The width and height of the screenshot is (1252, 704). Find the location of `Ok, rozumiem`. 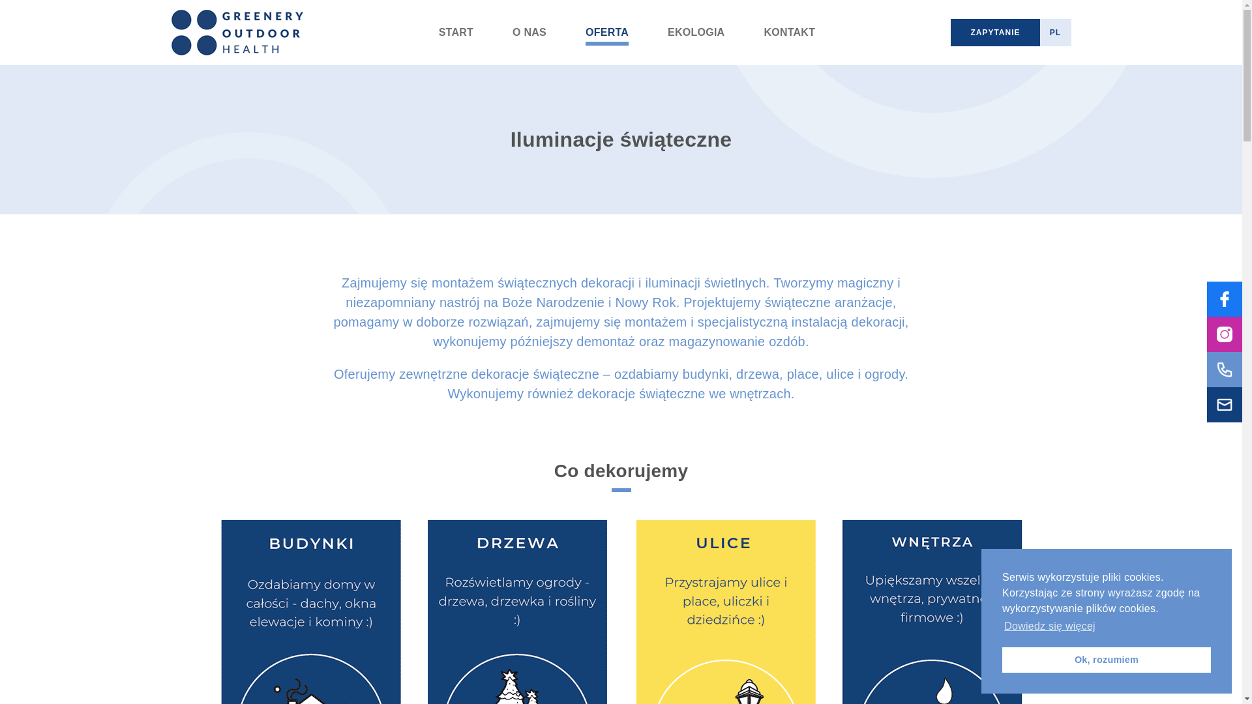

Ok, rozumiem is located at coordinates (1107, 660).